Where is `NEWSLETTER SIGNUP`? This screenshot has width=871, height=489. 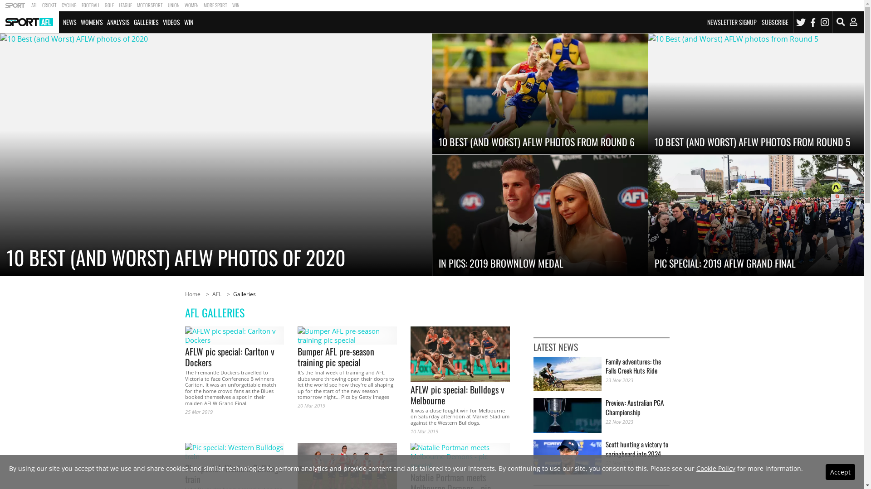
NEWSLETTER SIGNUP is located at coordinates (732, 22).